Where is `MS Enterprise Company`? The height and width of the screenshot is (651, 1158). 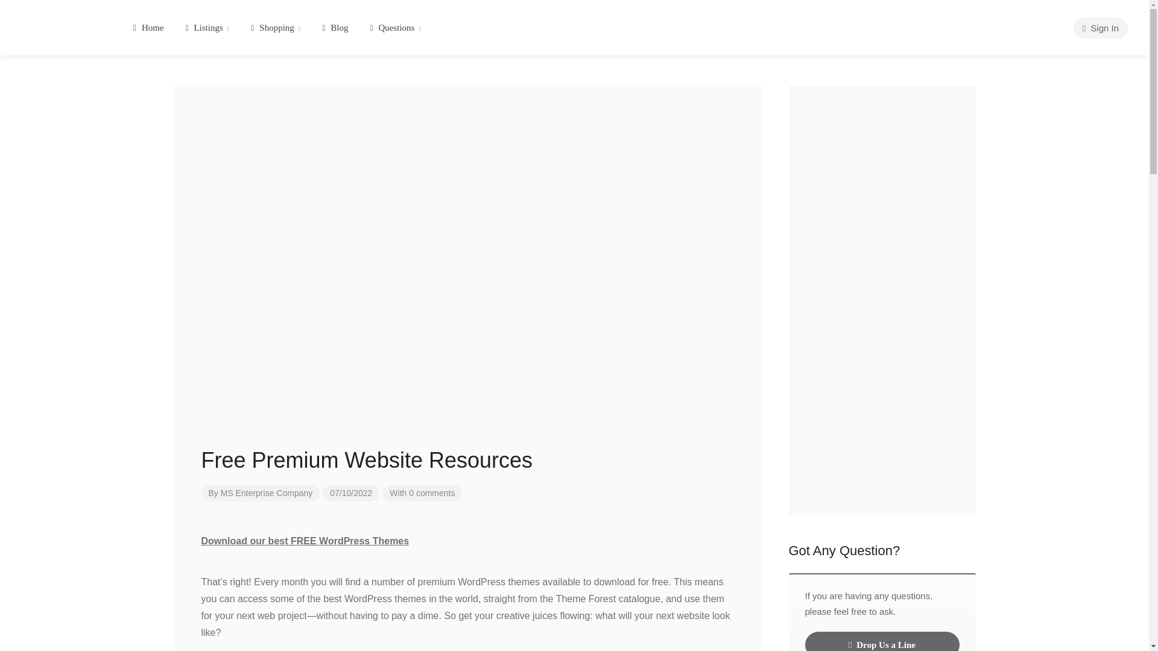 MS Enterprise Company is located at coordinates (267, 493).